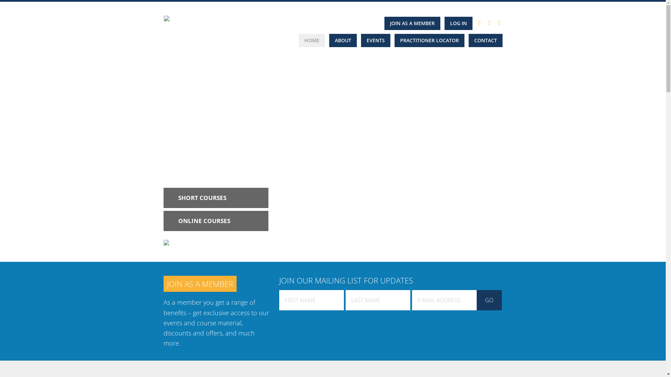  I want to click on ABOUT, so click(343, 40).